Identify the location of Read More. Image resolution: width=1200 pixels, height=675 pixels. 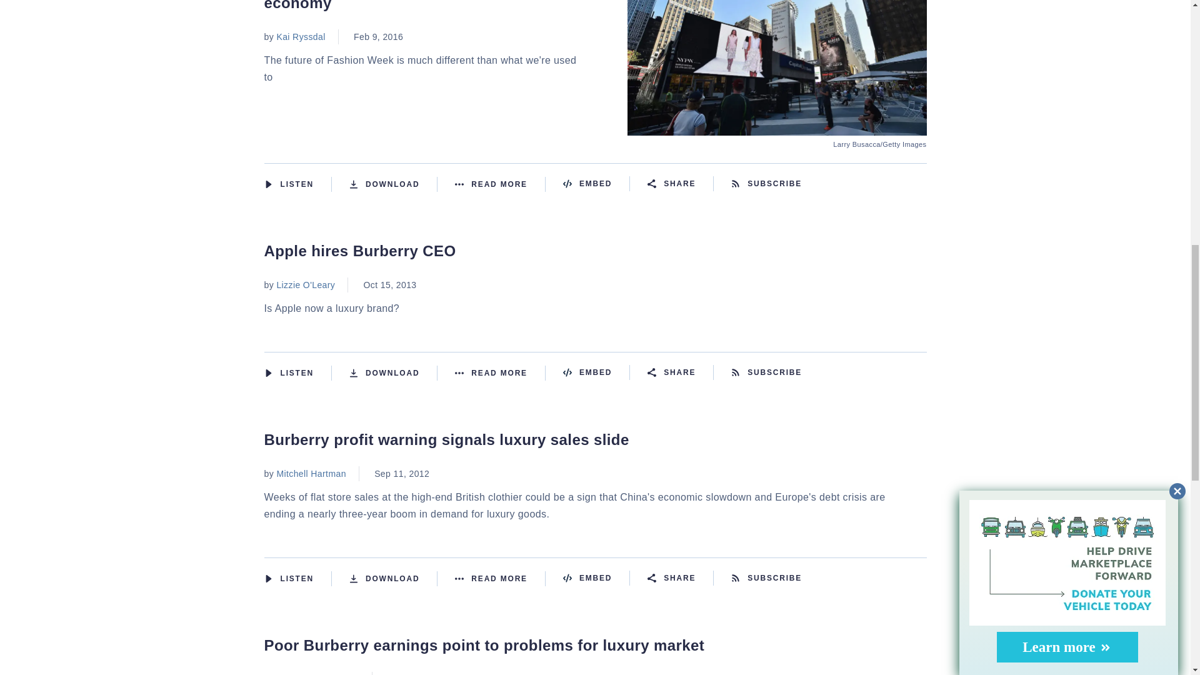
(500, 373).